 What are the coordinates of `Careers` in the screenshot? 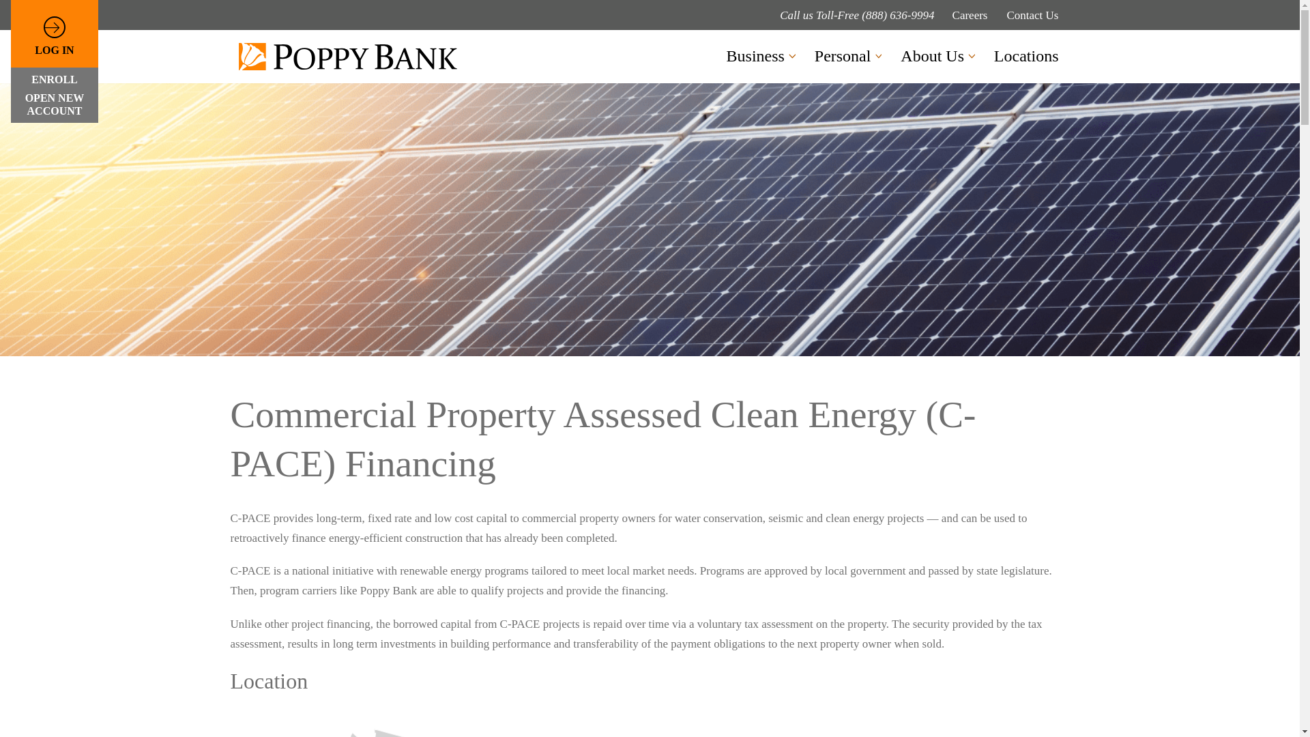 It's located at (970, 15).